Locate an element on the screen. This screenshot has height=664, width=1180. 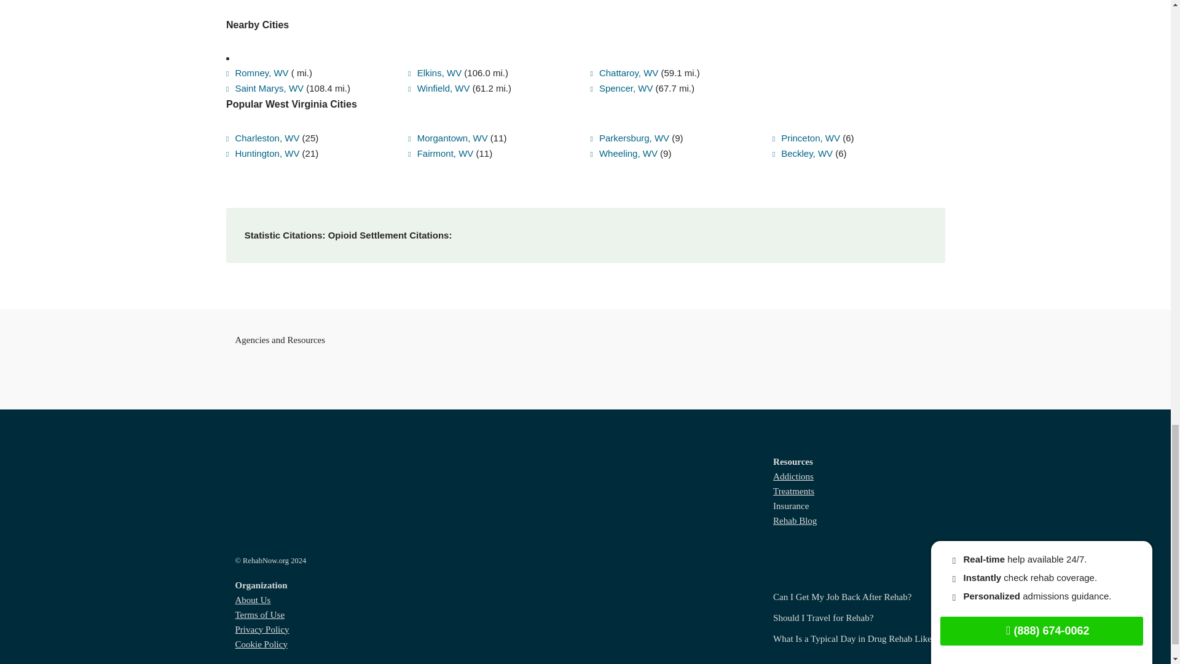
Rehab Now in Spencer, WV is located at coordinates (621, 58).